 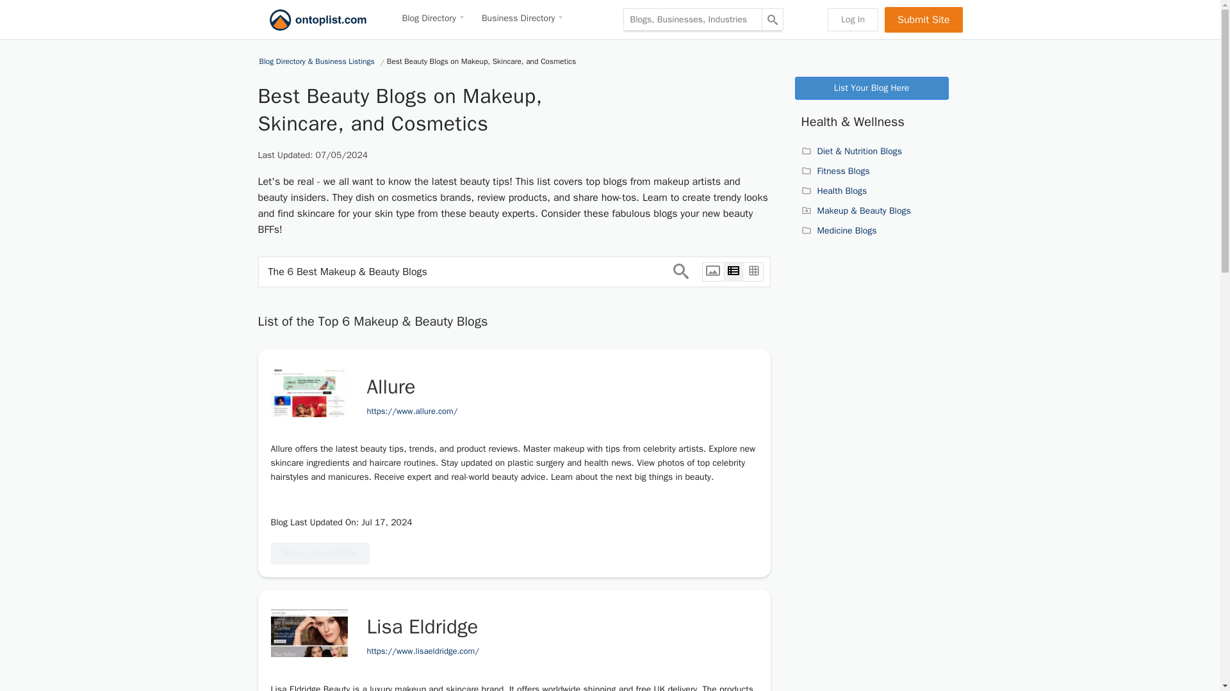 I want to click on Grid View, so click(x=753, y=272).